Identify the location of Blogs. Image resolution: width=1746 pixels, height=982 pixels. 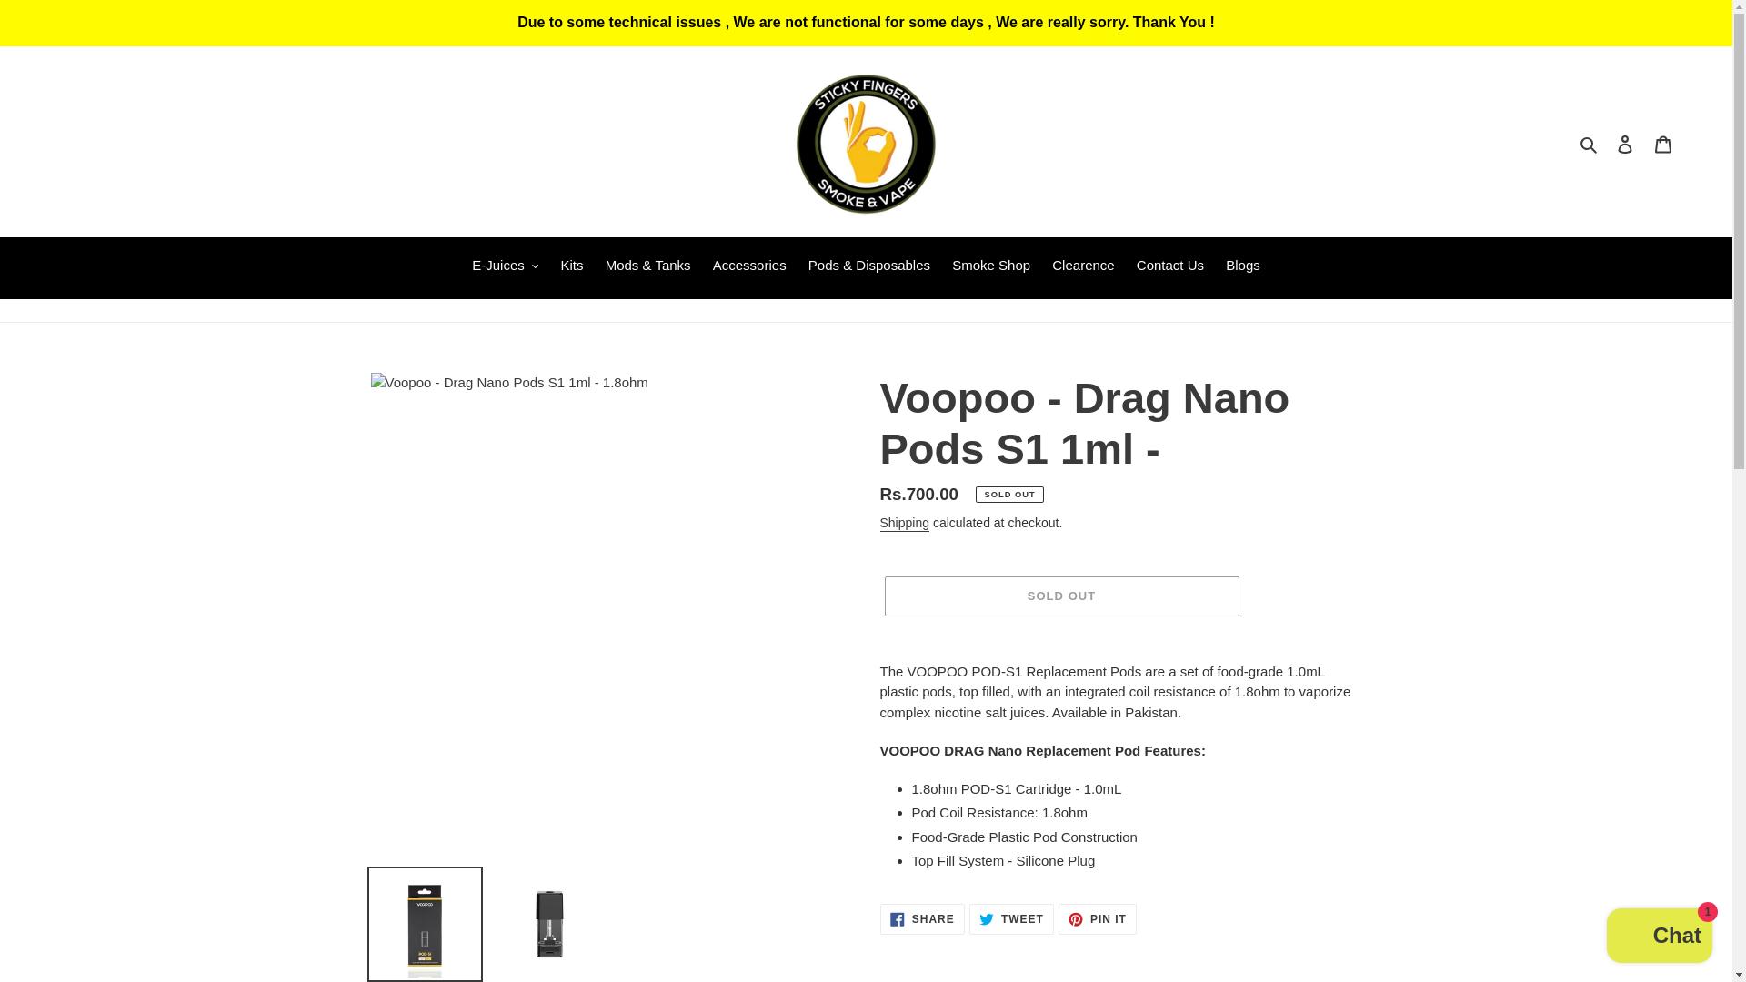
(1242, 266).